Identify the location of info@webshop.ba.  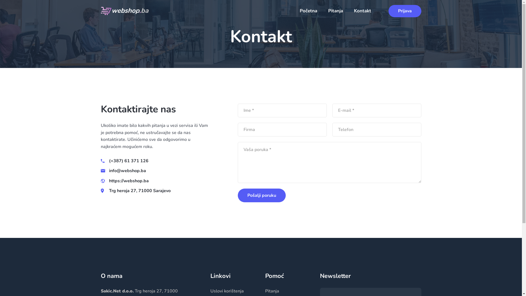
(128, 171).